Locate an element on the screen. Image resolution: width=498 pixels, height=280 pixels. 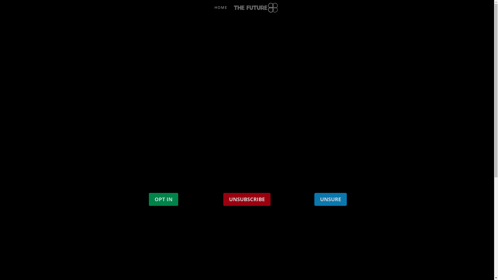
OPT IN is located at coordinates (163, 199).